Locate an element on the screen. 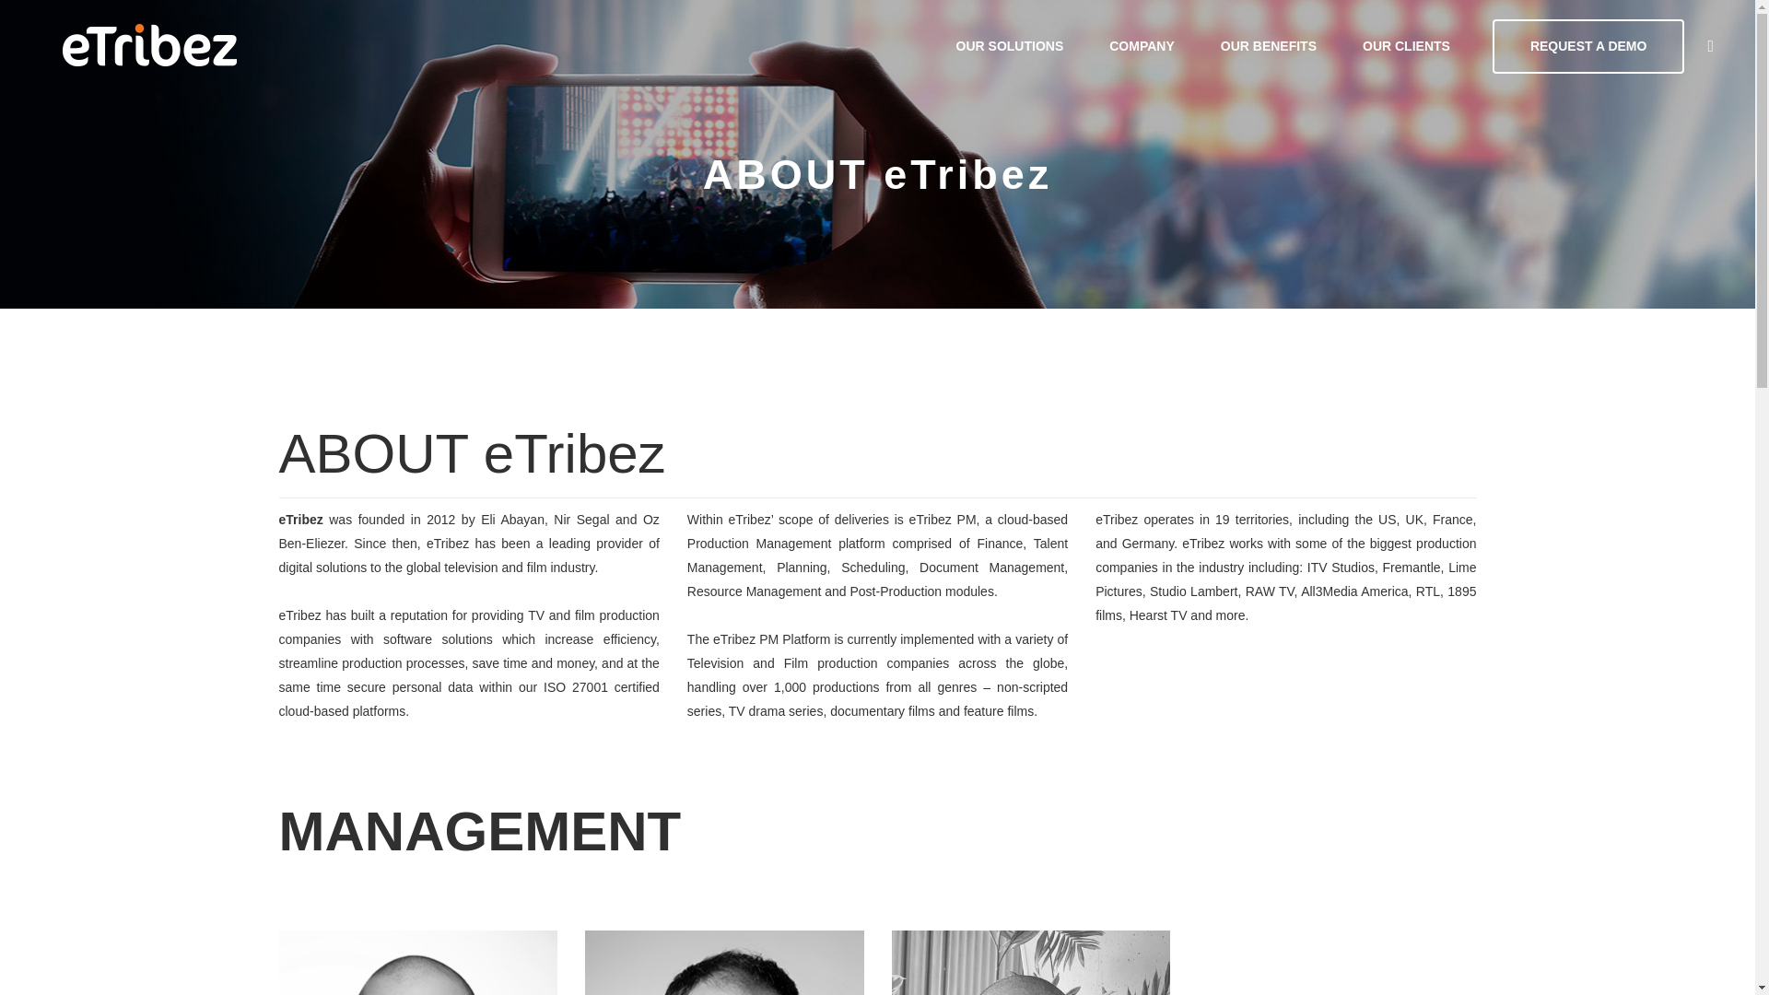 The height and width of the screenshot is (995, 1769). logo is located at coordinates (149, 46).